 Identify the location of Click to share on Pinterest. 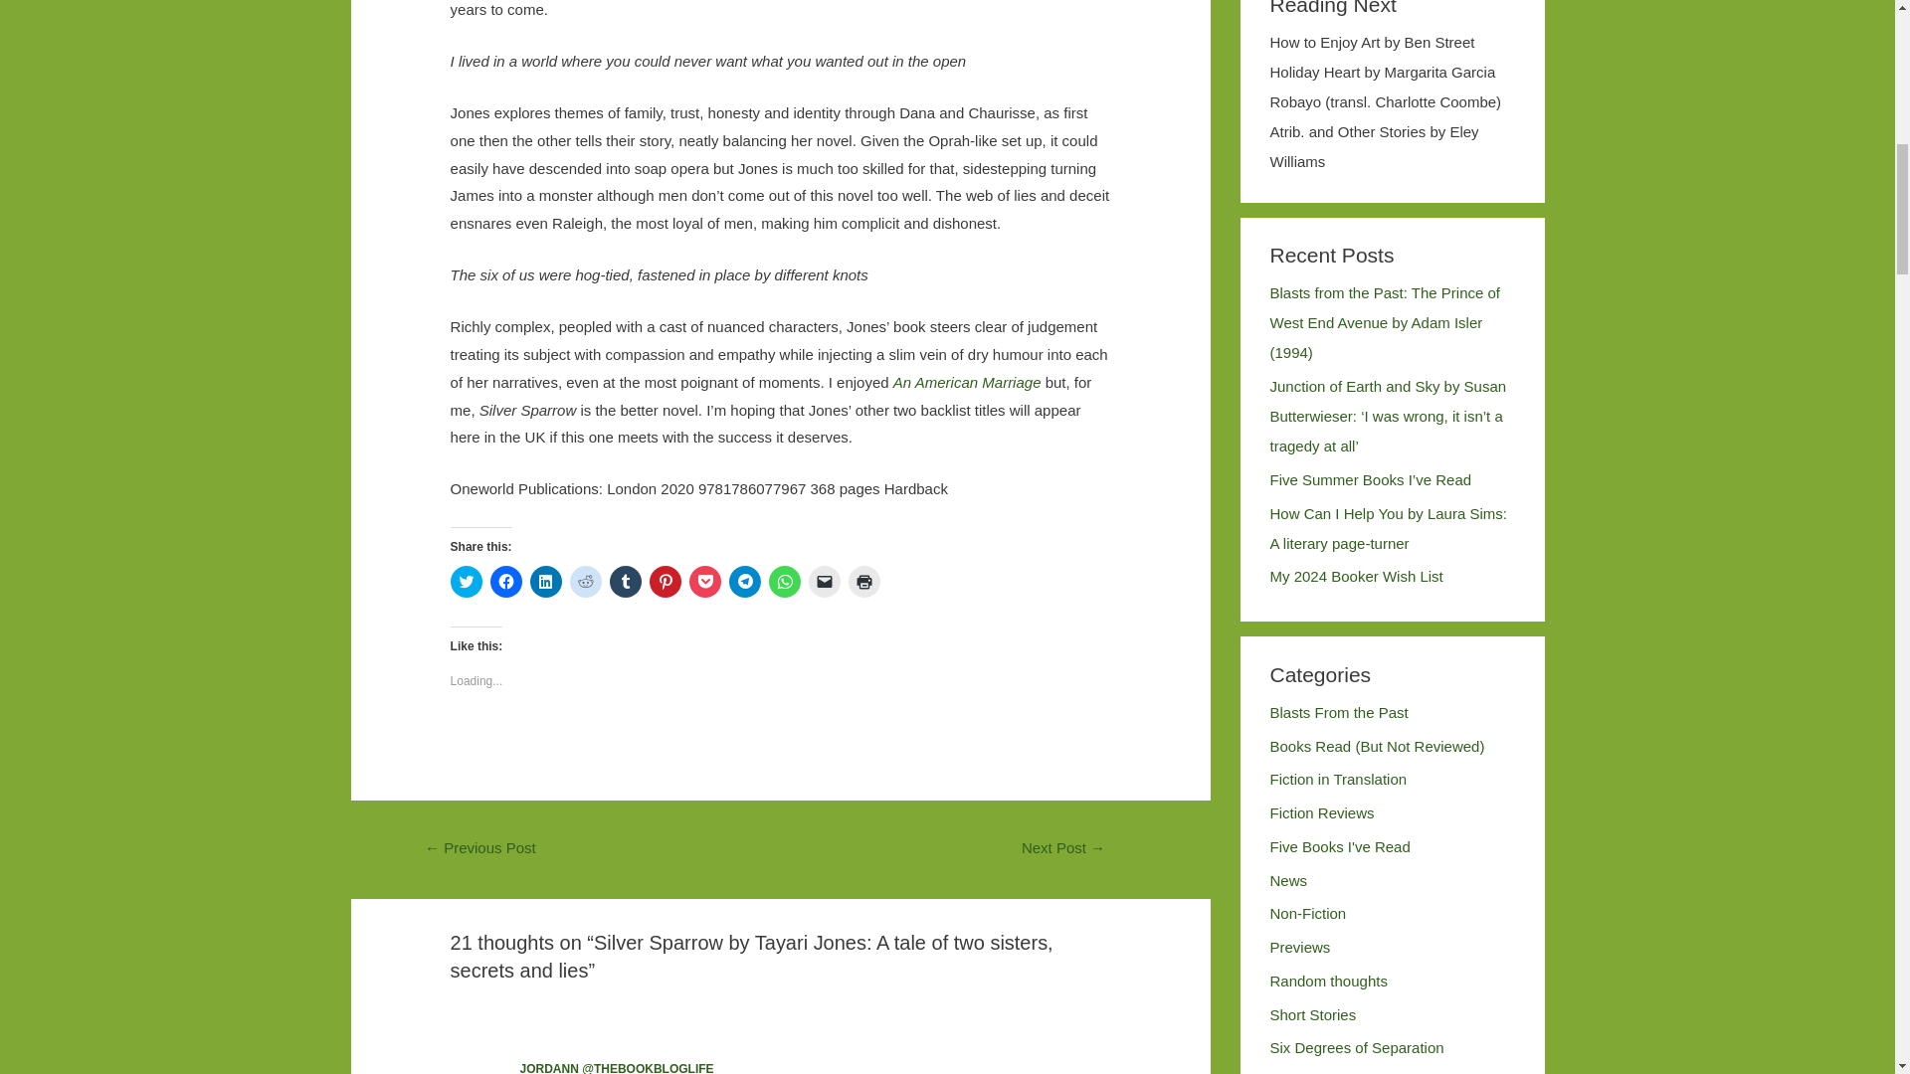
(665, 581).